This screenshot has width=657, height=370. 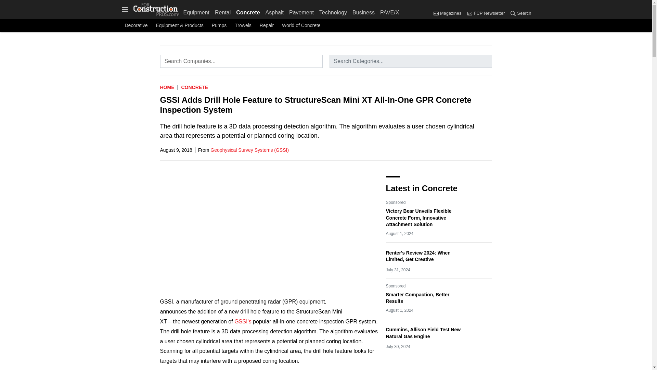 I want to click on Magazines, so click(x=436, y=13).